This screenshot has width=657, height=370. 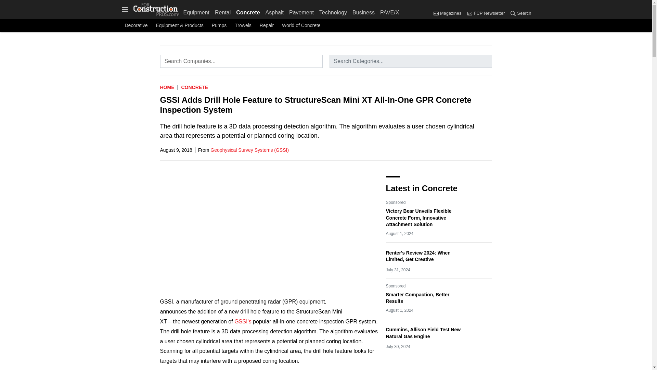 I want to click on Magazines, so click(x=436, y=13).